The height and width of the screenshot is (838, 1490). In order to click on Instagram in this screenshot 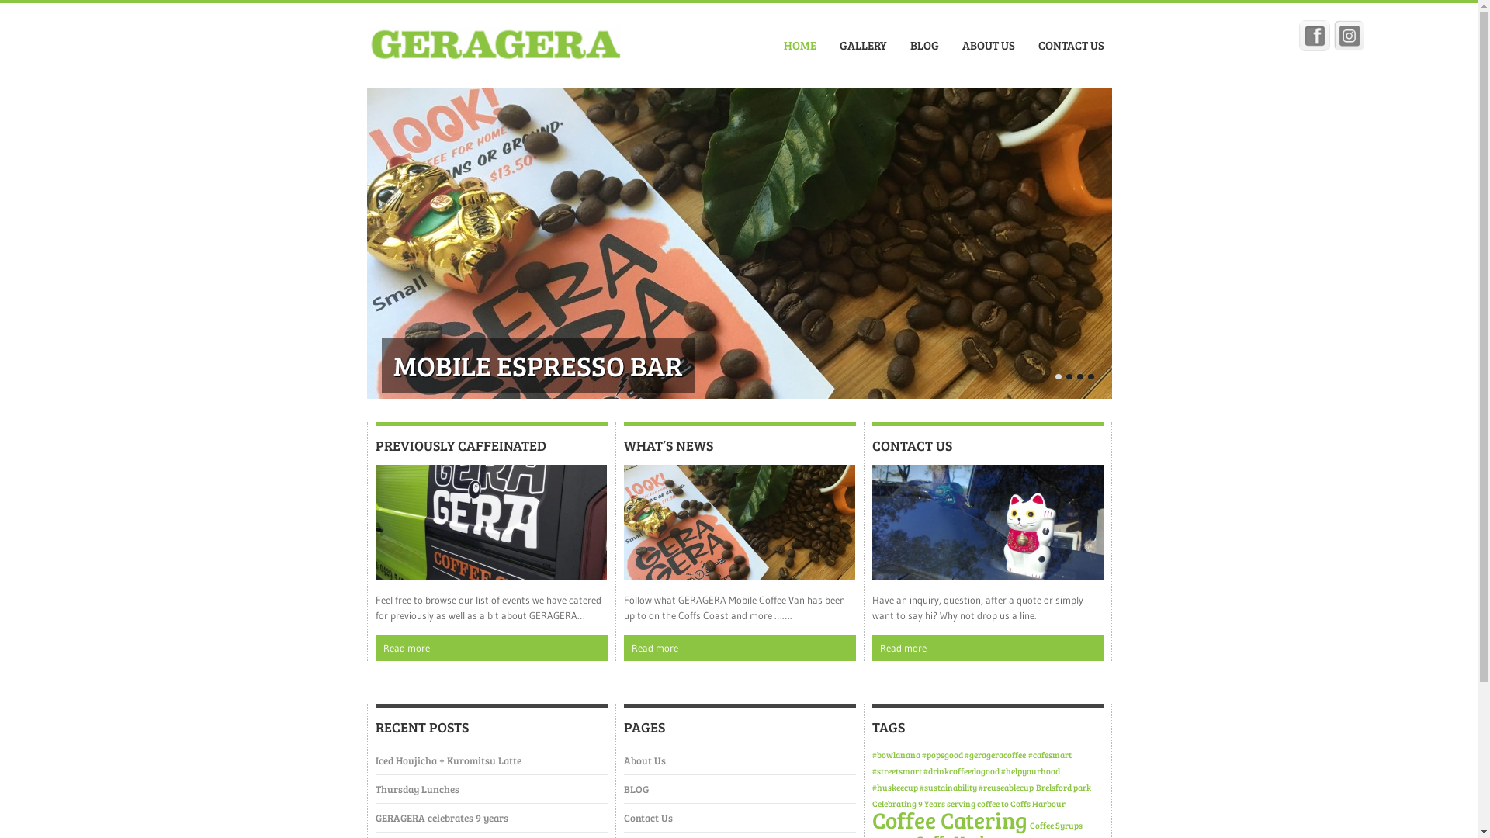, I will do `click(1350, 36)`.